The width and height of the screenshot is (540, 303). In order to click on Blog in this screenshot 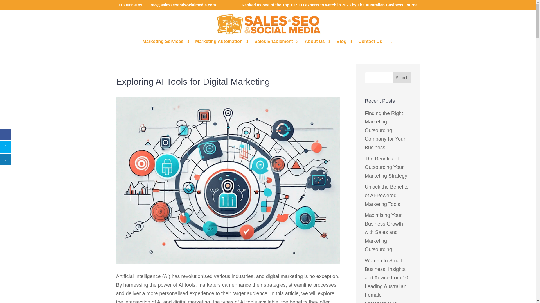, I will do `click(344, 44)`.